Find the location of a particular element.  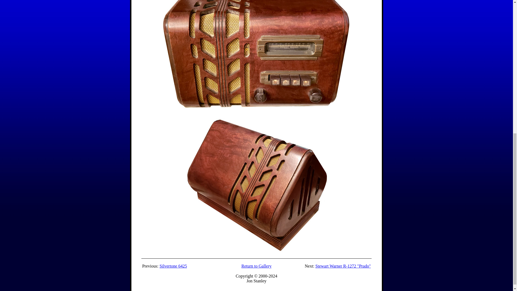

Return to Gallery is located at coordinates (256, 266).